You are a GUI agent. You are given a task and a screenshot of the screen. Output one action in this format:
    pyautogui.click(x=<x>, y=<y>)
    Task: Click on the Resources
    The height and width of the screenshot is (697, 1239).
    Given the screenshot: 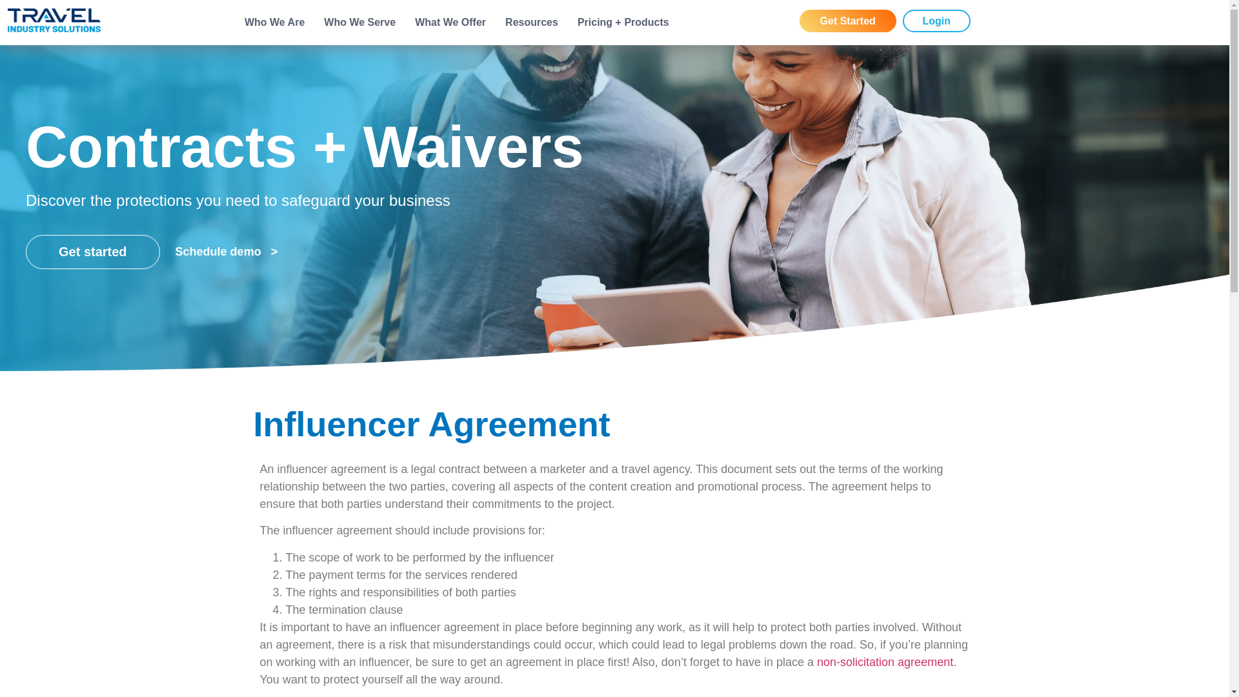 What is the action you would take?
    pyautogui.click(x=532, y=23)
    